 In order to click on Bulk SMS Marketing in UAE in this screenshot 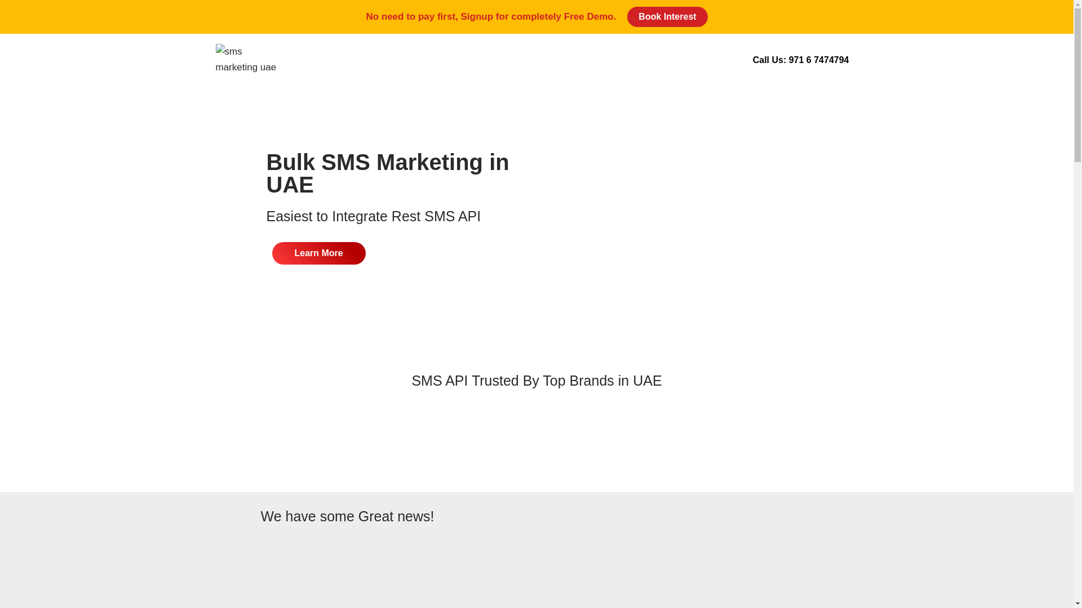, I will do `click(252, 60)`.